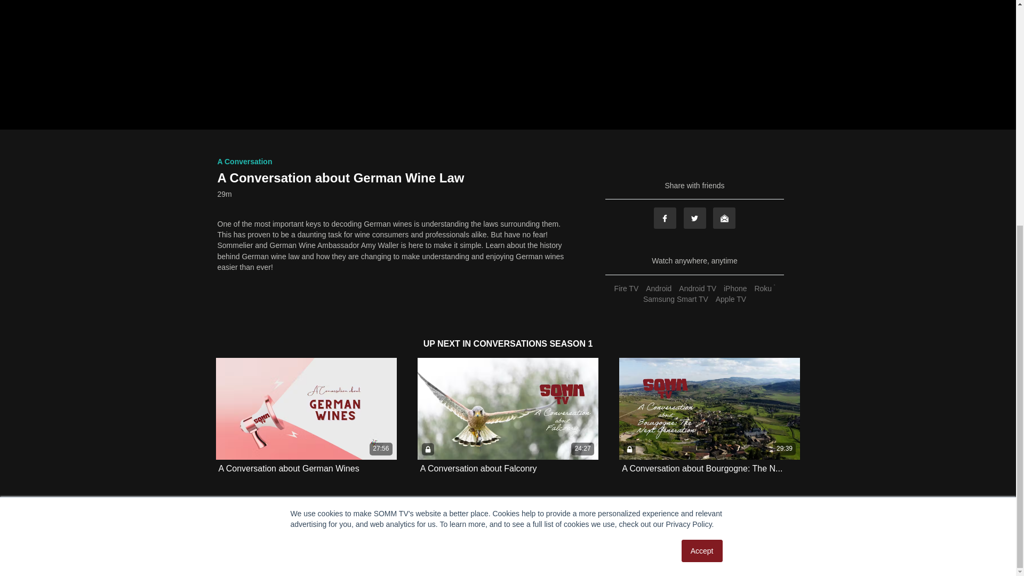 The height and width of the screenshot is (576, 1024). I want to click on Facebook, so click(665, 218).